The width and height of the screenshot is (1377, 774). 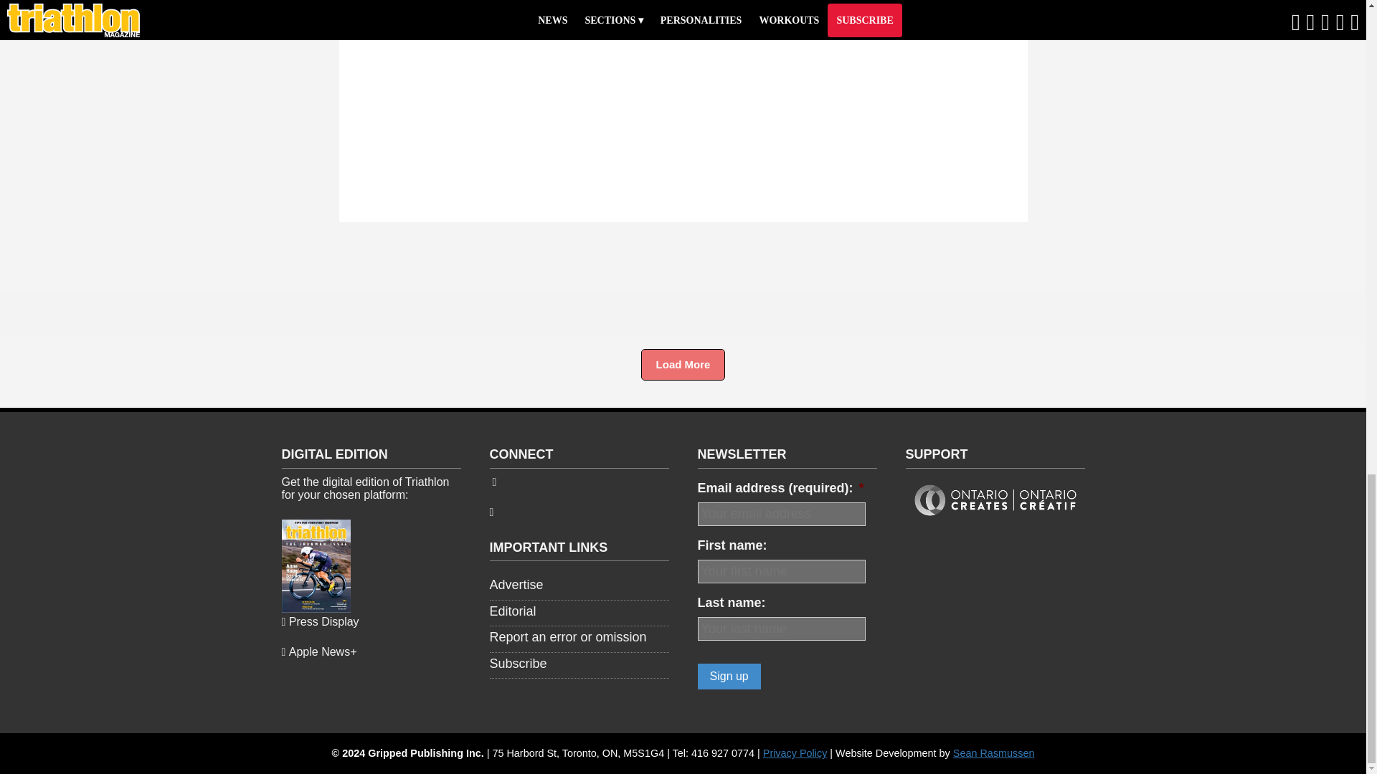 What do you see at coordinates (319, 621) in the screenshot?
I see `Press Display` at bounding box center [319, 621].